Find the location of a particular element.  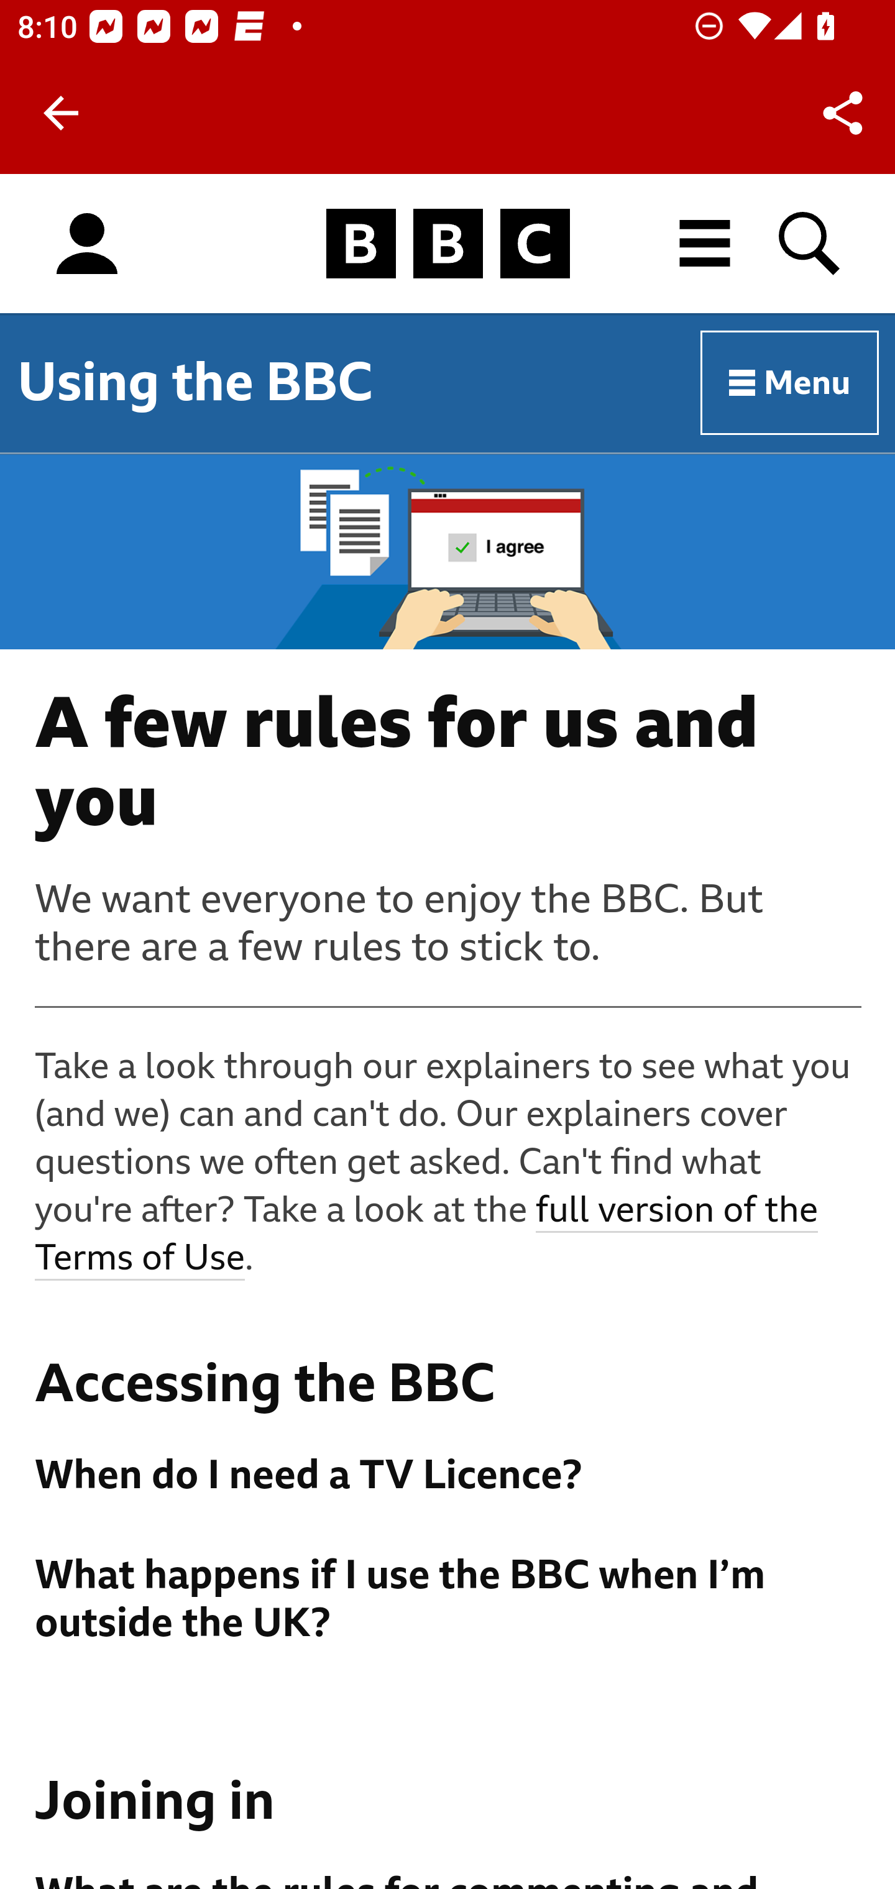

Using the BBC is located at coordinates (195, 382).